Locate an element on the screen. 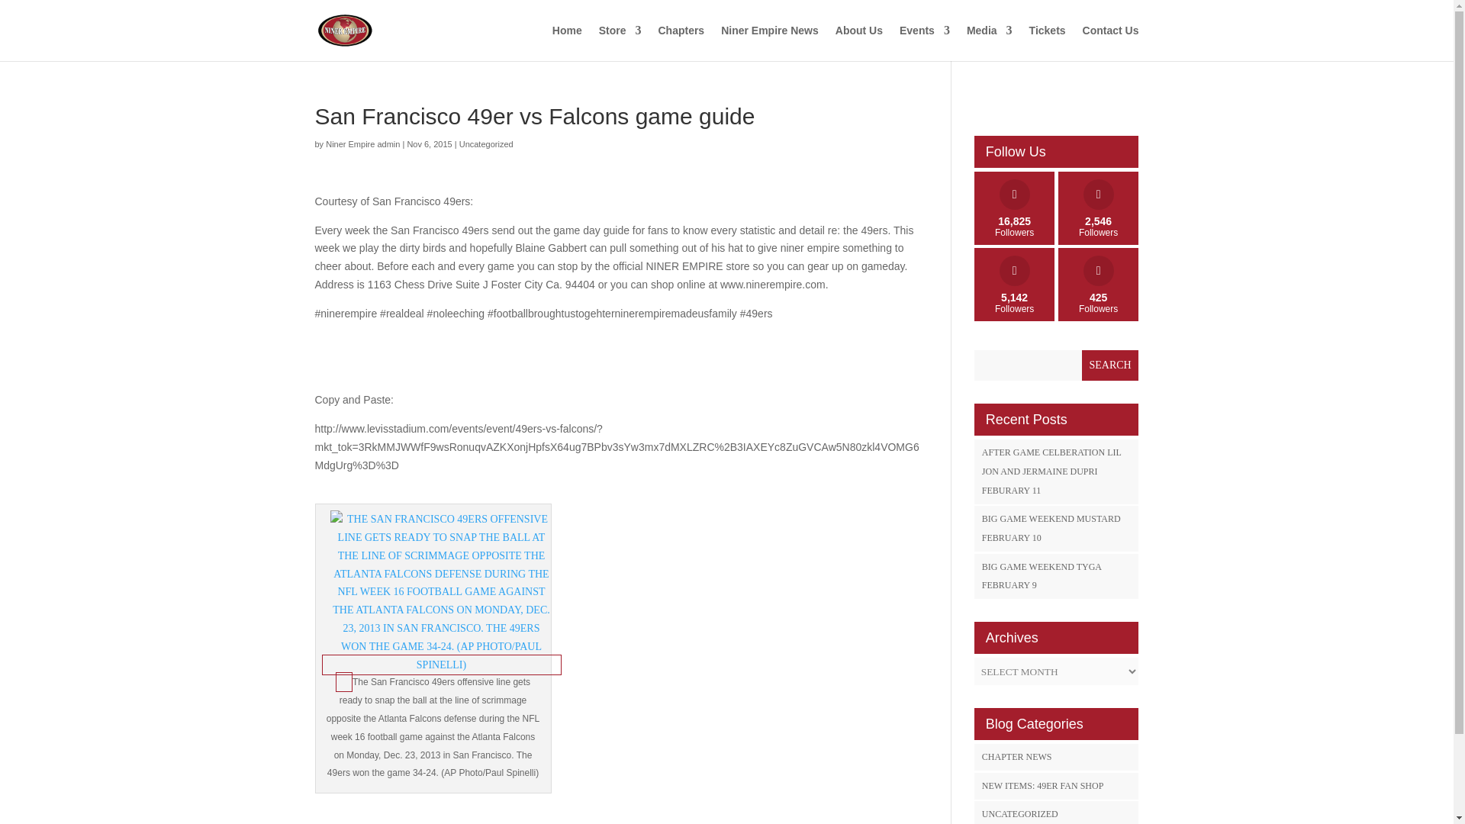 The height and width of the screenshot is (824, 1465). Search is located at coordinates (989, 43).